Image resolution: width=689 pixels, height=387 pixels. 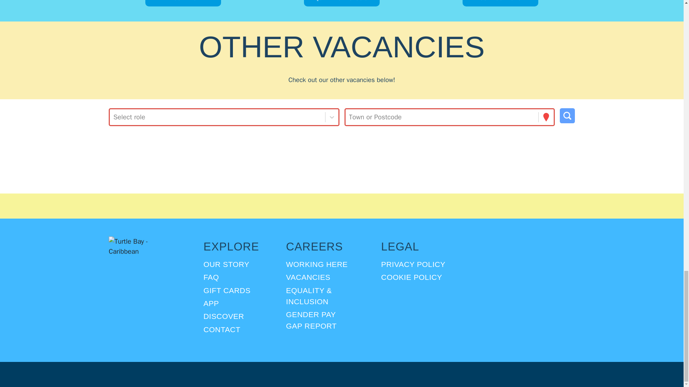 I want to click on COOKIE POLICY, so click(x=413, y=277).